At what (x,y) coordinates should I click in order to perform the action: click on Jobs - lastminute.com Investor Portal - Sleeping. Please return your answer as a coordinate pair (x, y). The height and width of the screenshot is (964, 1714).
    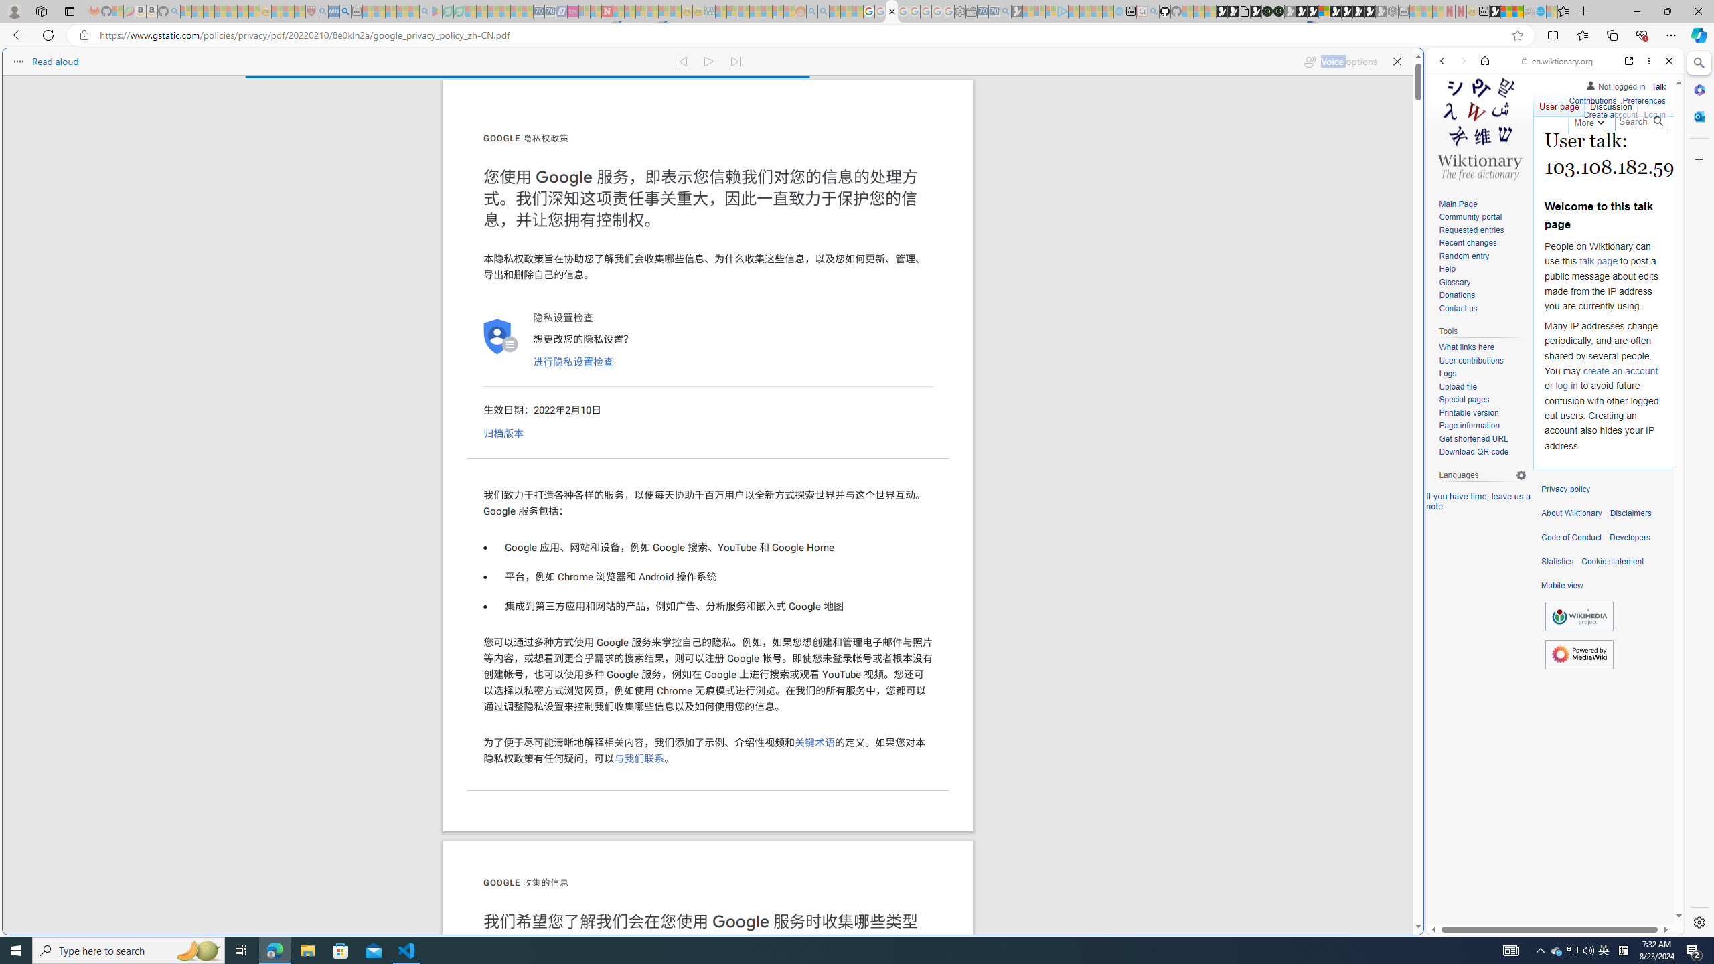
    Looking at the image, I should click on (573, 11).